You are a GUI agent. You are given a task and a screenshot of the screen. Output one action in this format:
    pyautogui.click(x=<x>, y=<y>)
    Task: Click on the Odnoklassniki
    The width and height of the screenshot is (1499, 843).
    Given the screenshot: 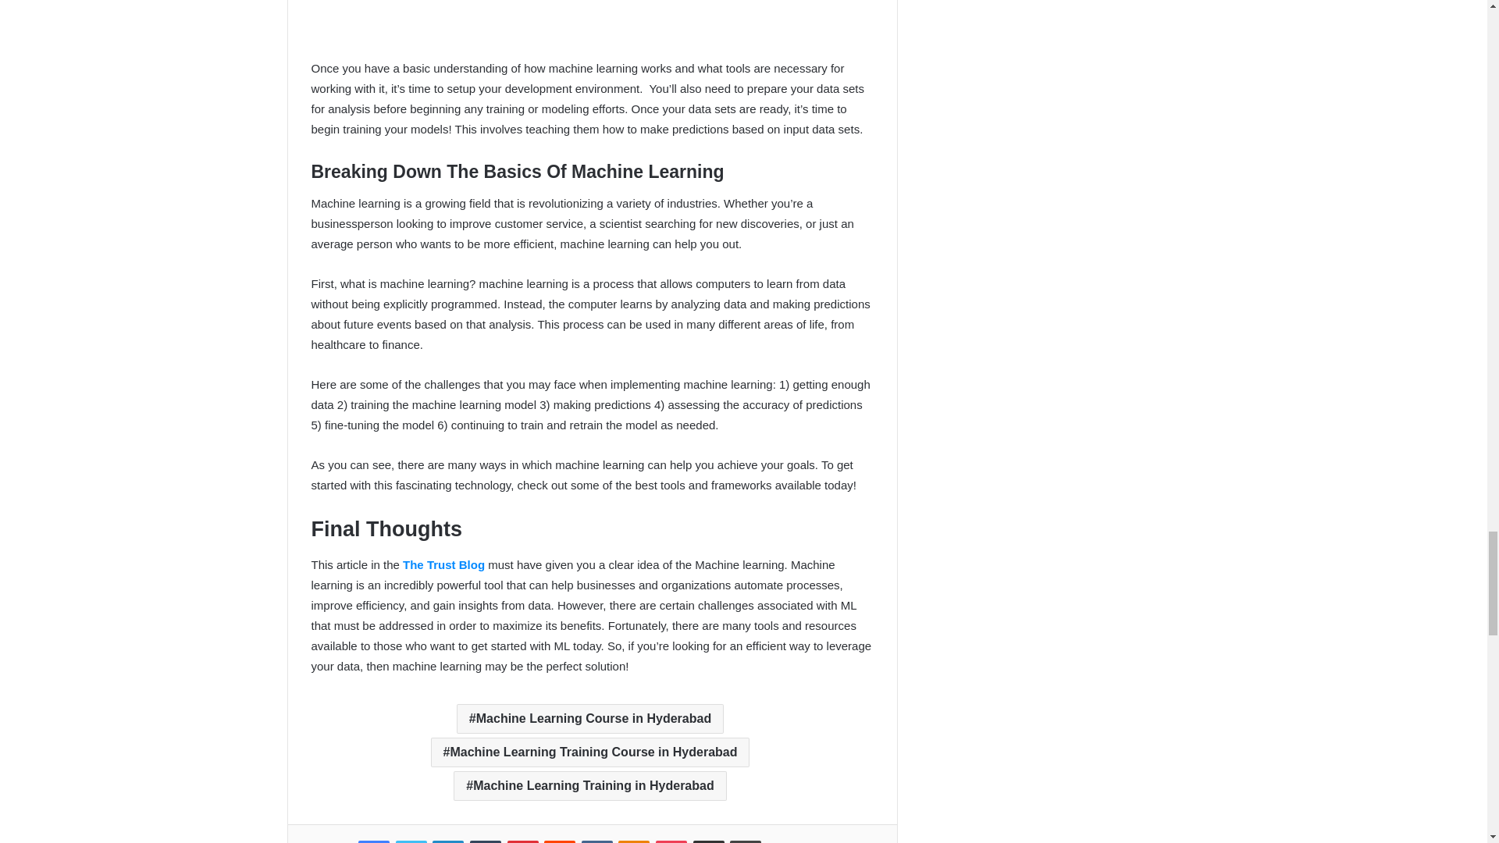 What is the action you would take?
    pyautogui.click(x=633, y=841)
    